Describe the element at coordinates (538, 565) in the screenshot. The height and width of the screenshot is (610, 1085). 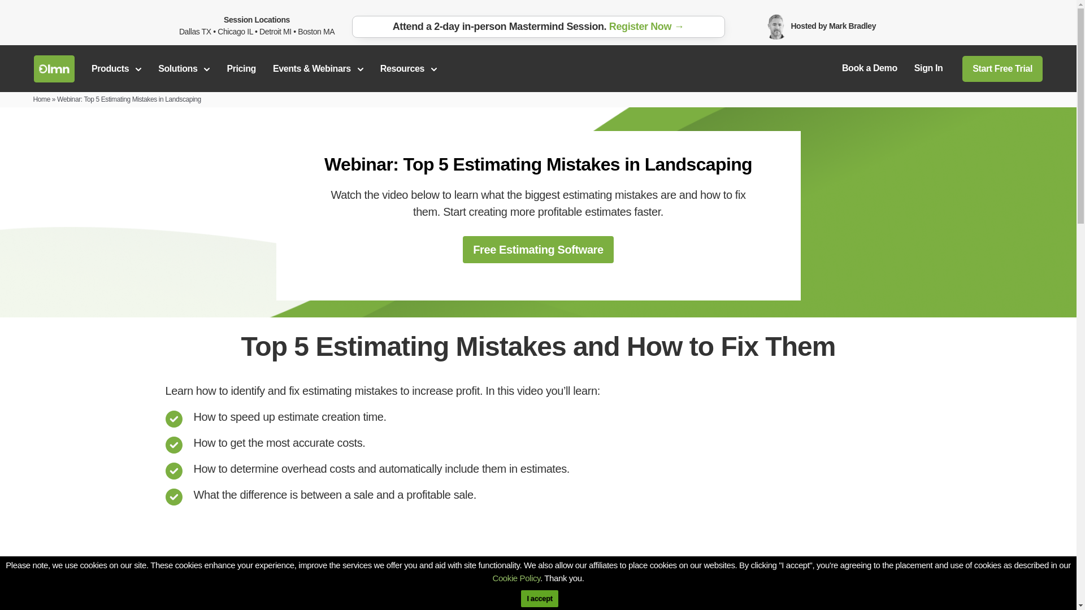
I see `Top 5 Estimating Mistakes In Landscaping` at that location.